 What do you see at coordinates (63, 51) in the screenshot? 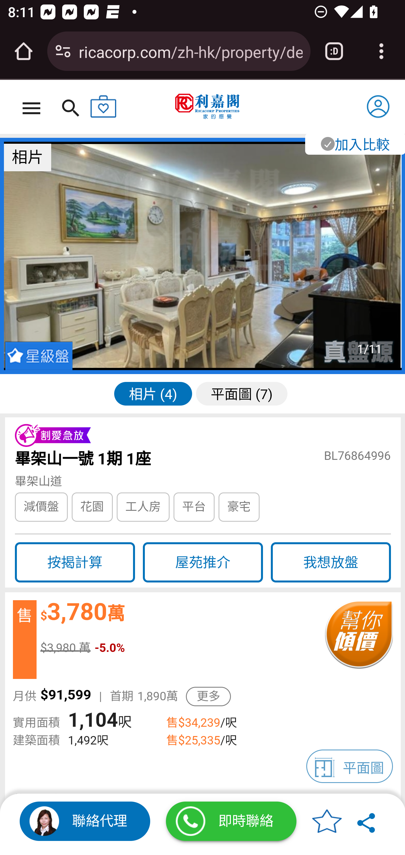
I see `Connection is secure` at bounding box center [63, 51].